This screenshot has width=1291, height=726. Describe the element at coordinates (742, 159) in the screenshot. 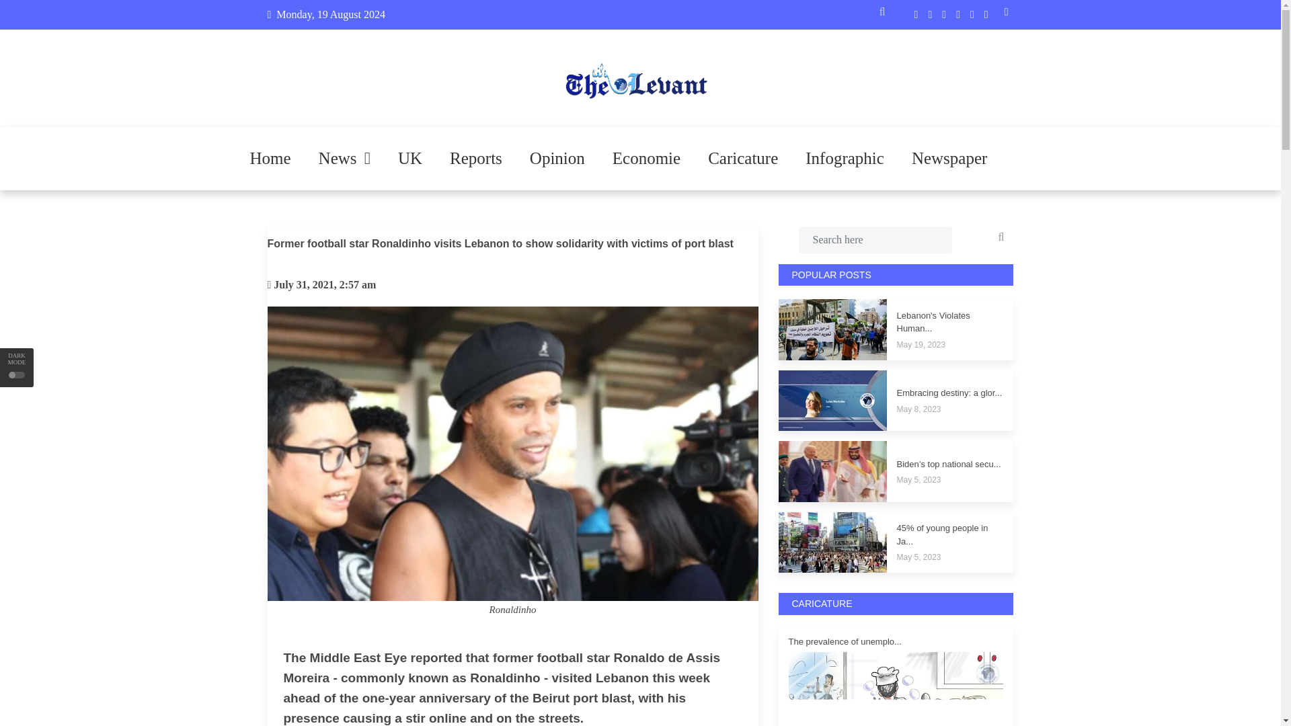

I see `Caricature` at that location.